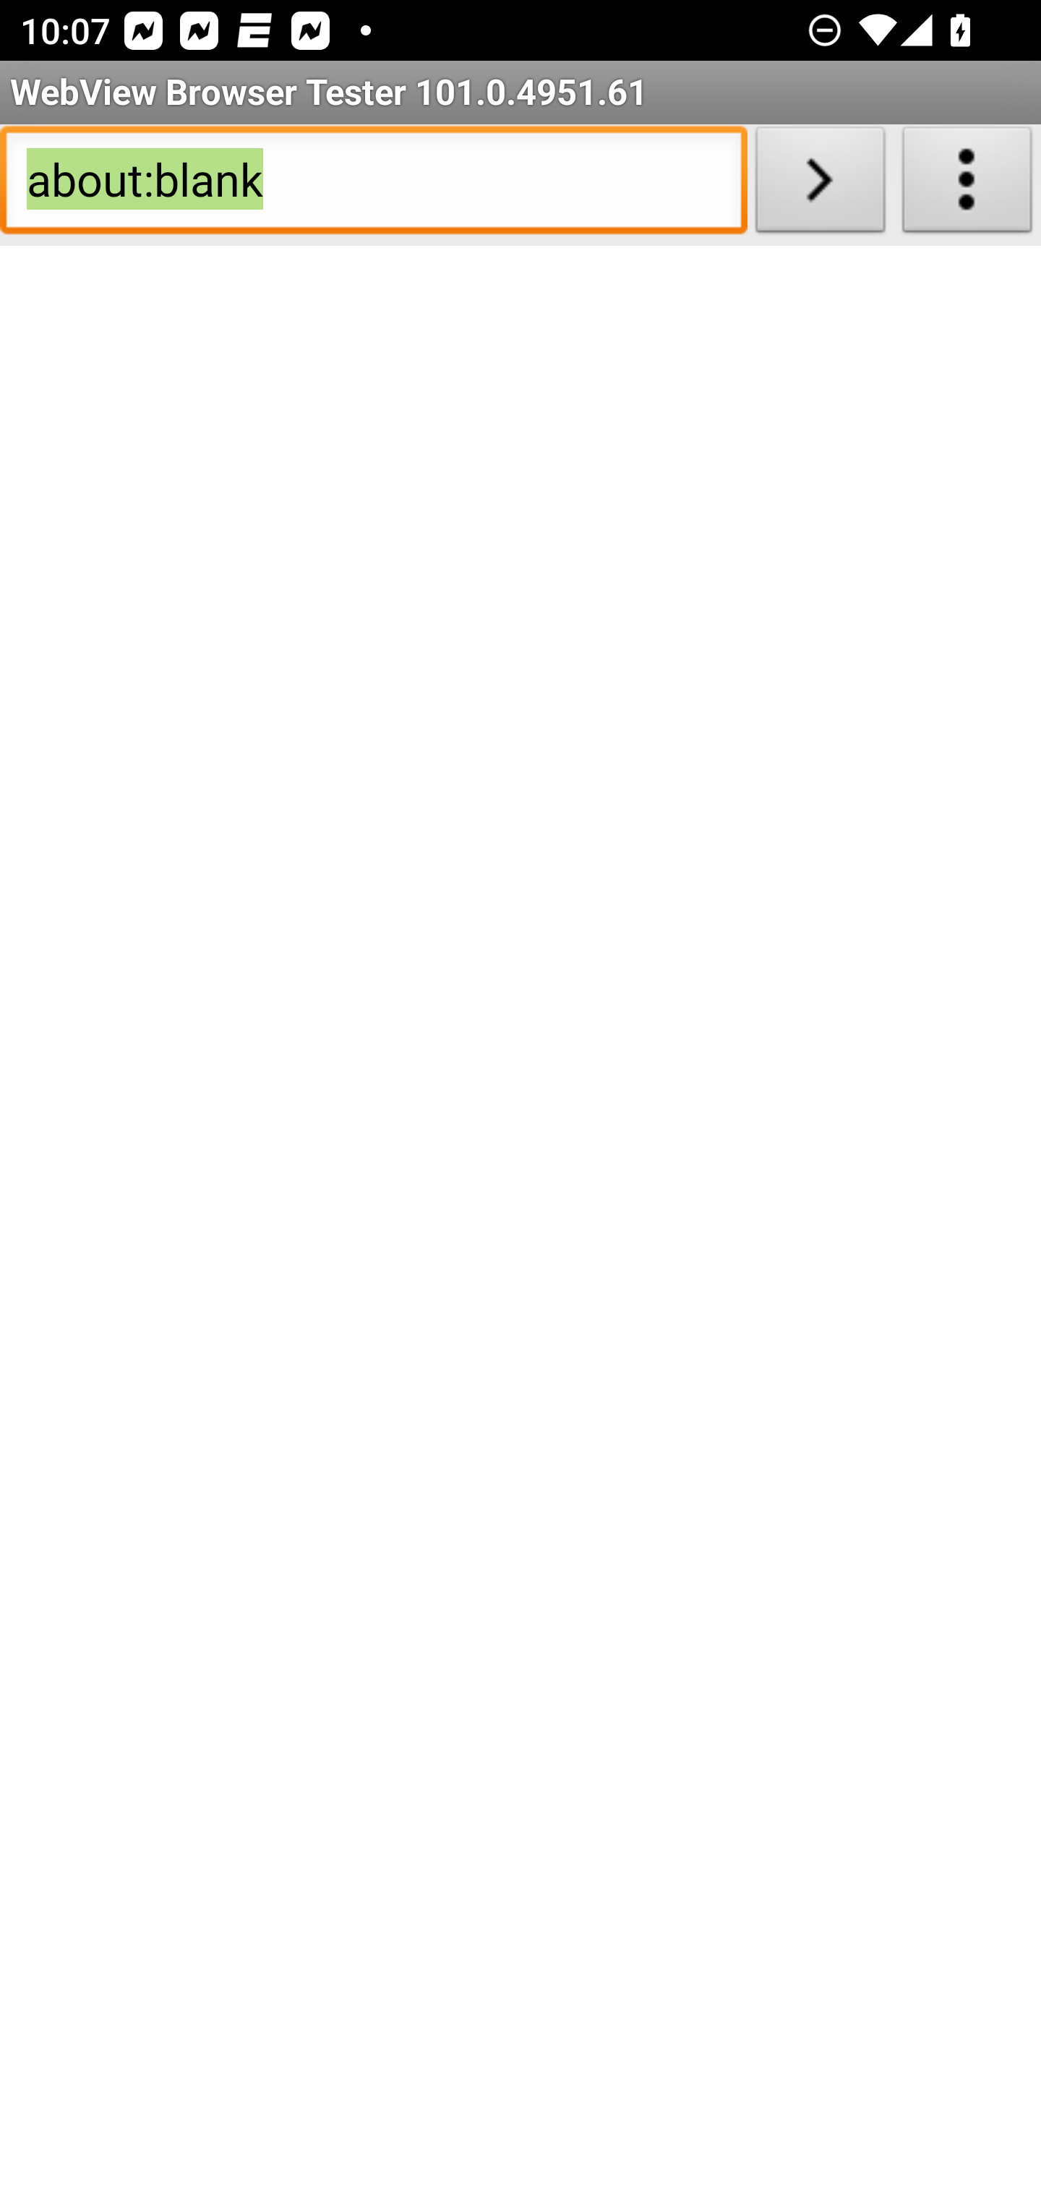  I want to click on about:blank, so click(373, 185).